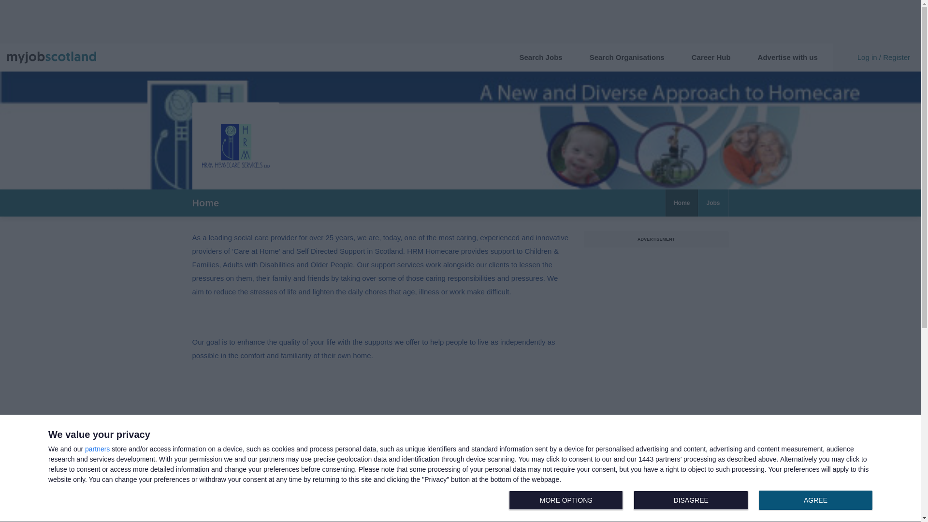 The height and width of the screenshot is (522, 928). I want to click on AGREE, so click(693, 501).